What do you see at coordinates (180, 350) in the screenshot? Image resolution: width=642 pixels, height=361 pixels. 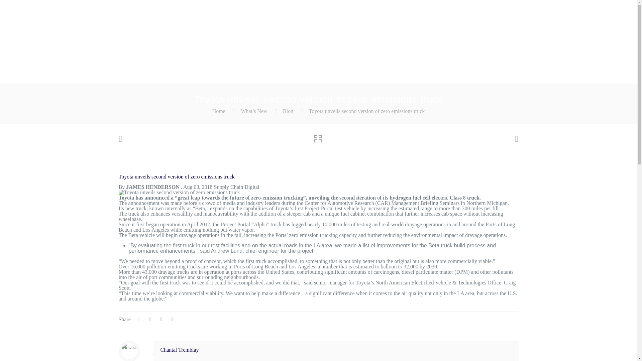 I see `Chantal Tremblay` at bounding box center [180, 350].